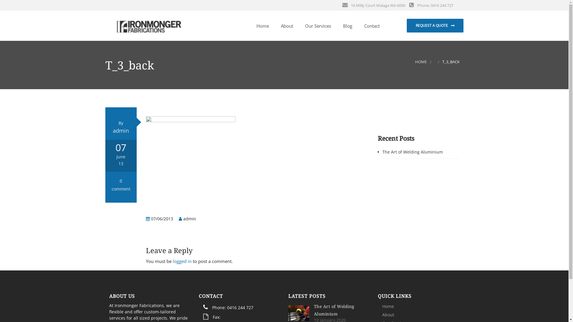  I want to click on logged in, so click(182, 261).